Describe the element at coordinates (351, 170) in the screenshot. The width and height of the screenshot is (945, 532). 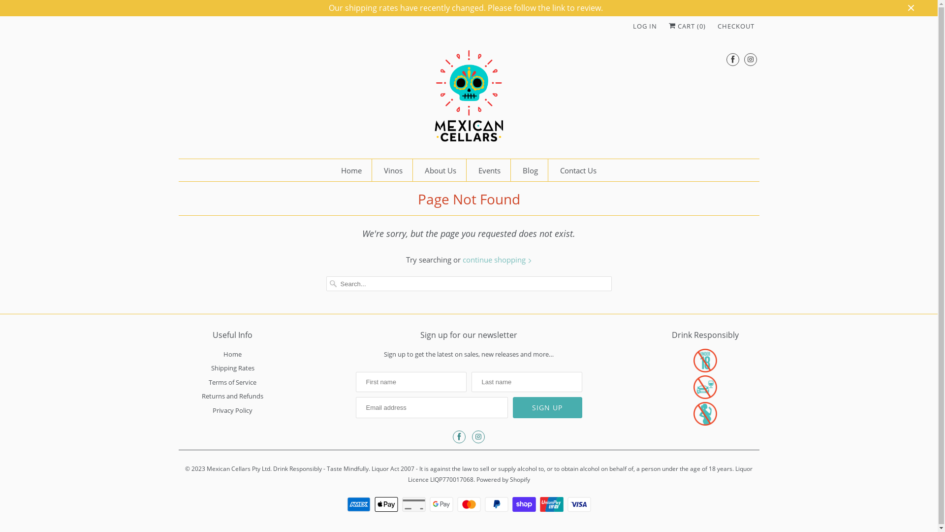
I see `Home` at that location.